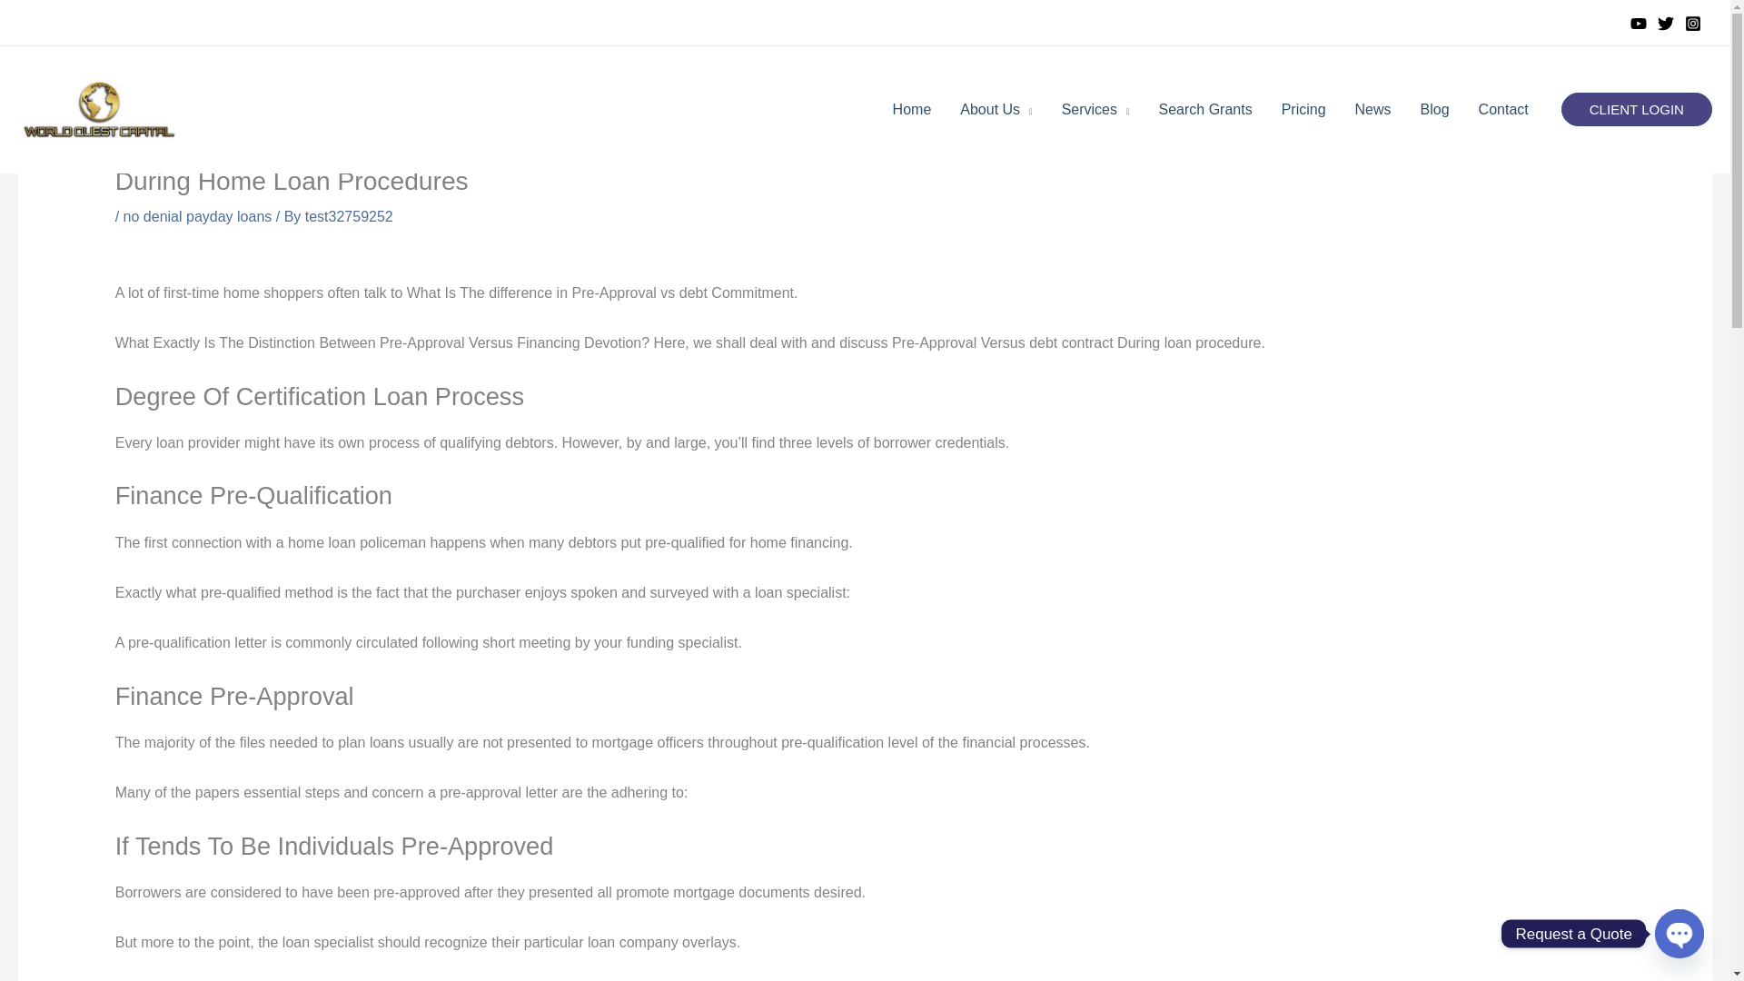  What do you see at coordinates (1504, 109) in the screenshot?
I see `Contact` at bounding box center [1504, 109].